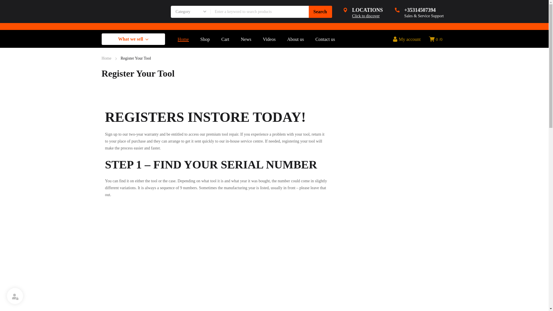 This screenshot has width=553, height=311. Describe the element at coordinates (380, 85) in the screenshot. I see `Log In` at that location.